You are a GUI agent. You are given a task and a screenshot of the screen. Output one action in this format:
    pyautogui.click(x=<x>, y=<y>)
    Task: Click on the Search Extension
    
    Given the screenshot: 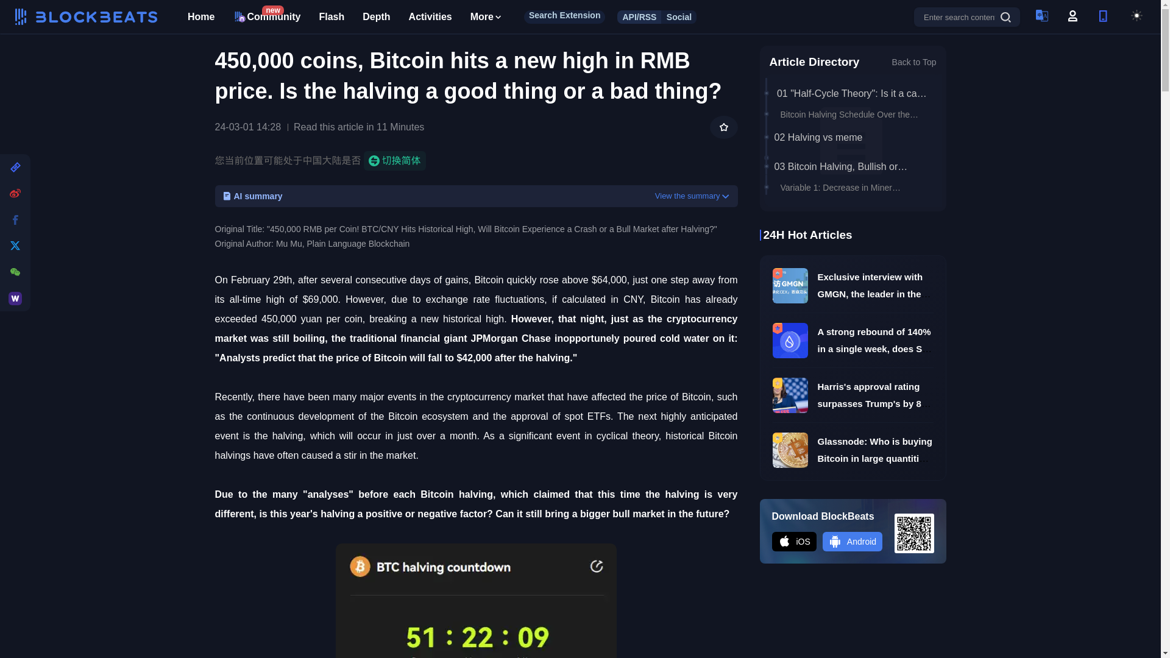 What is the action you would take?
    pyautogui.click(x=200, y=17)
    